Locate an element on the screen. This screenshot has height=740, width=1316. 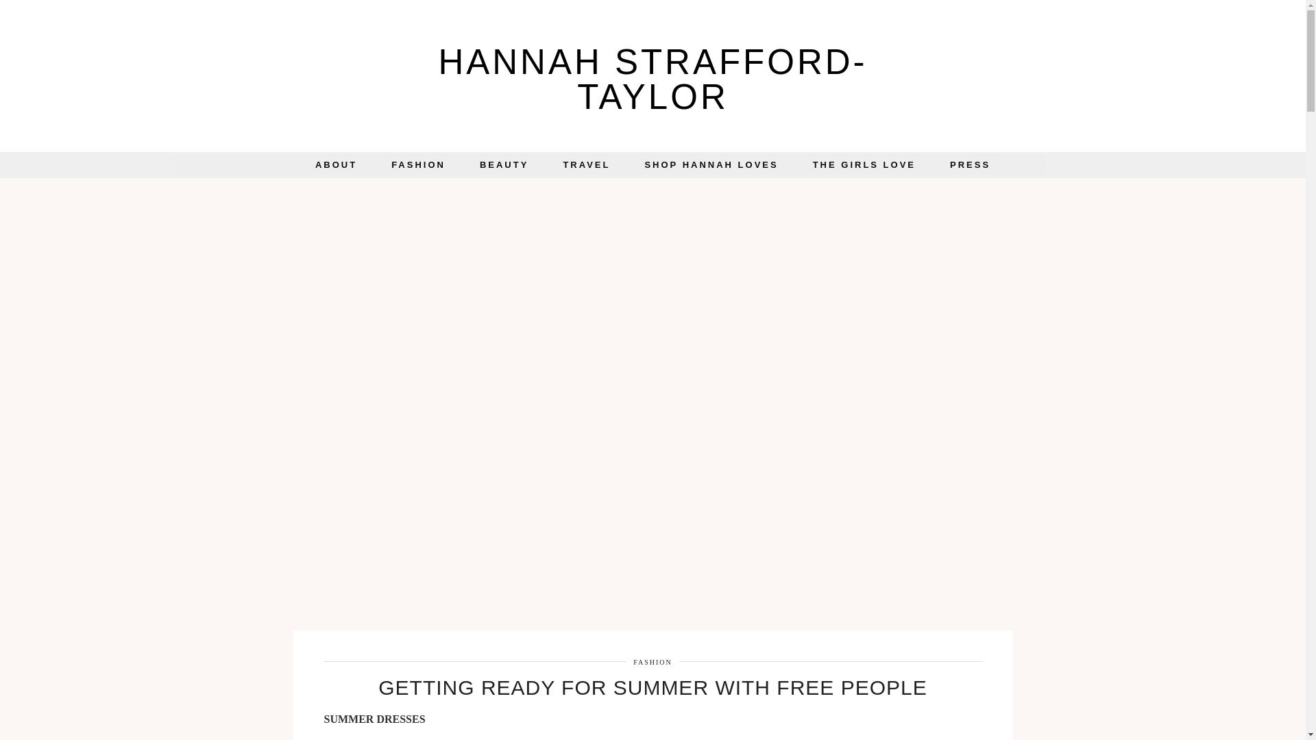
SHOP HANNAH LOVES is located at coordinates (711, 165).